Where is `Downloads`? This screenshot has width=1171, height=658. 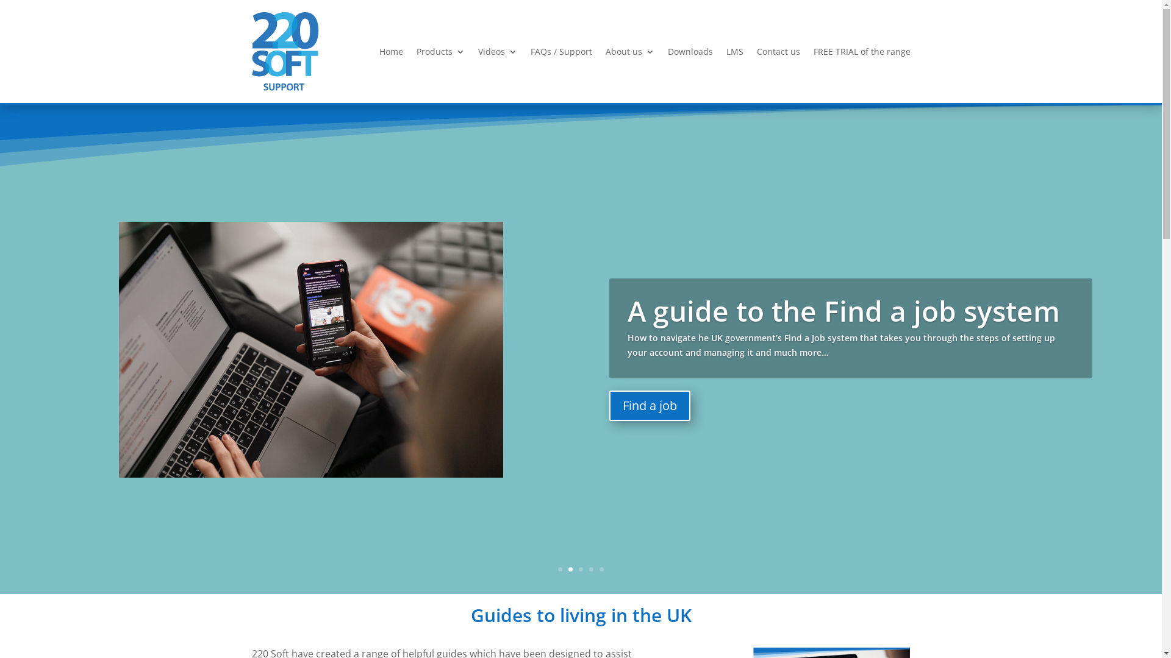 Downloads is located at coordinates (690, 51).